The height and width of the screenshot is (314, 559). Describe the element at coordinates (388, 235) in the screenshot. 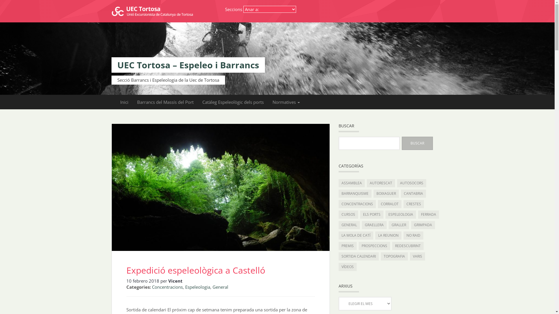

I see `LA REUNION` at that location.